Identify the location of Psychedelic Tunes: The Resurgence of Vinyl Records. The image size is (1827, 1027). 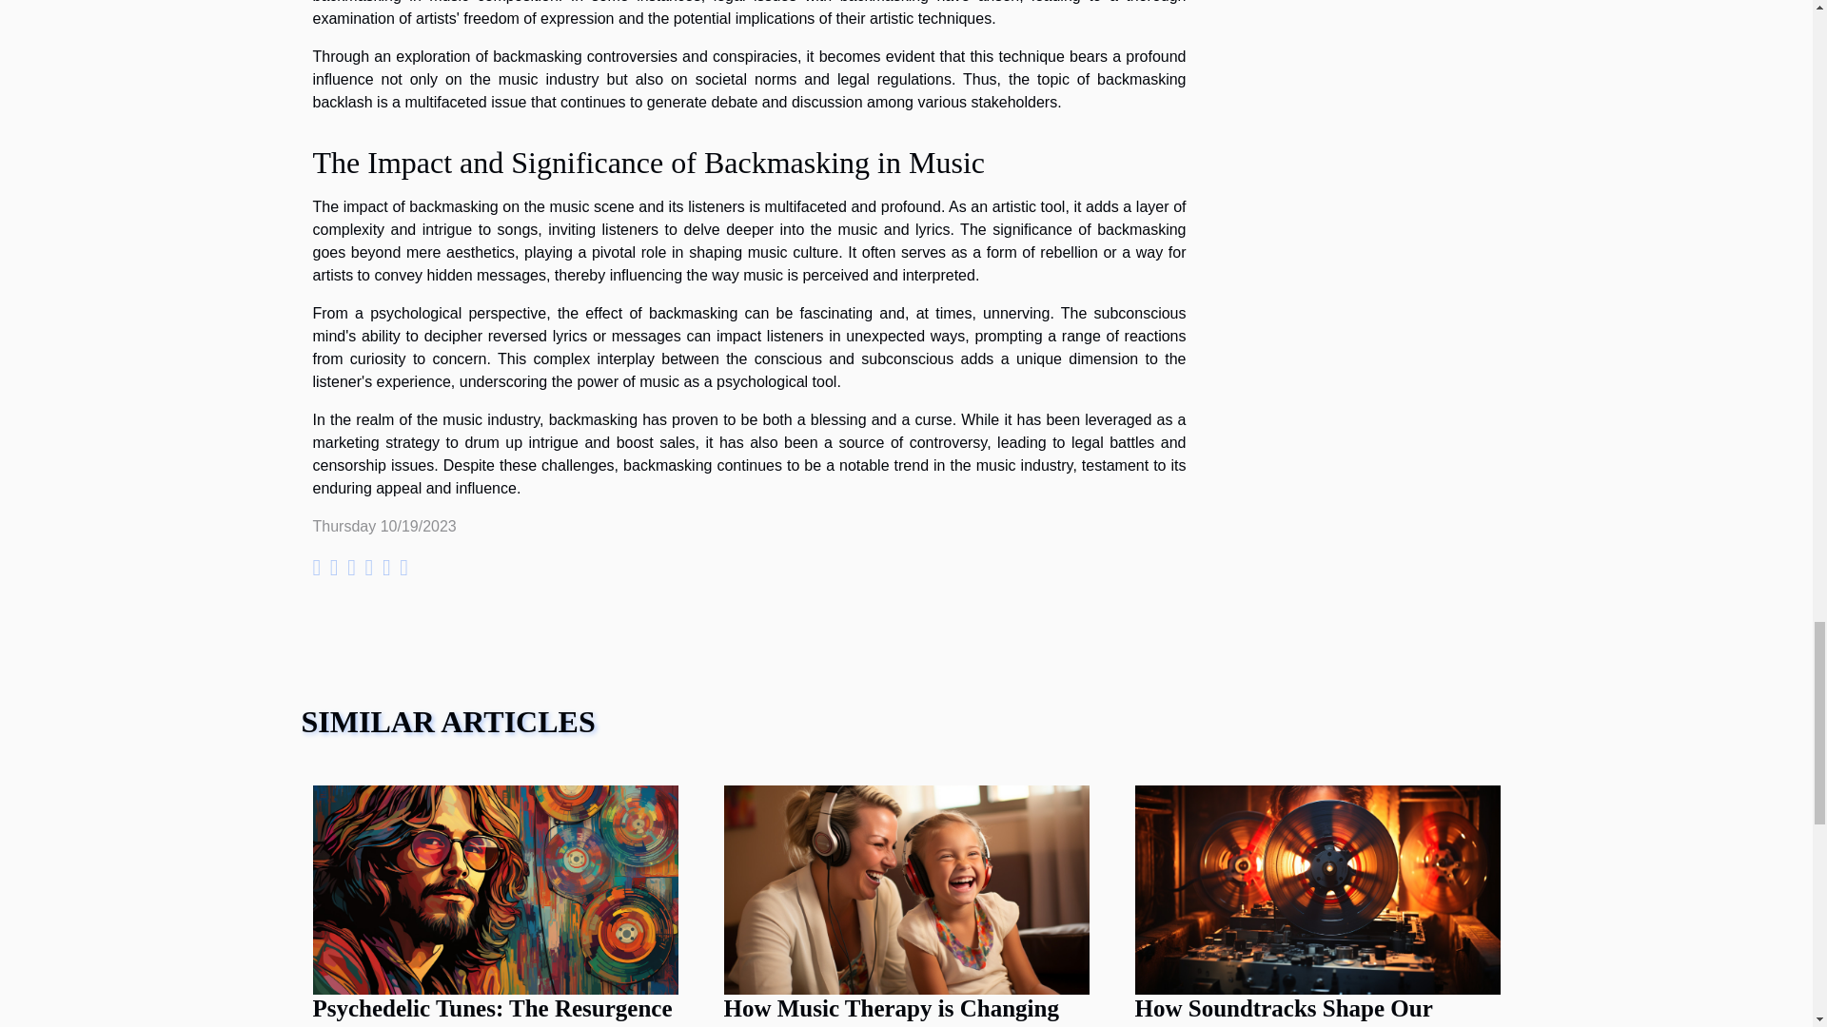
(492, 1011).